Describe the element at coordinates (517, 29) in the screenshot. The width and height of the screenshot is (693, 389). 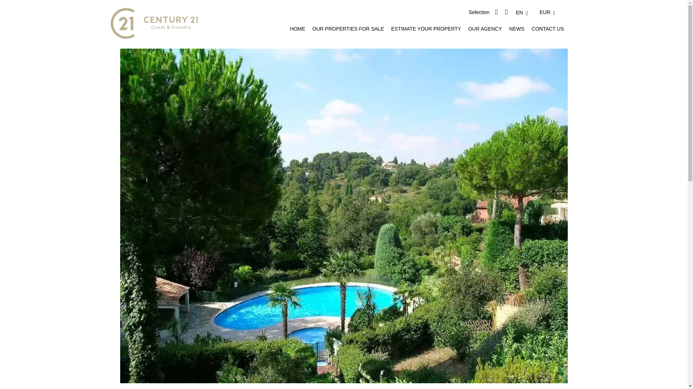
I see `NEWS` at that location.